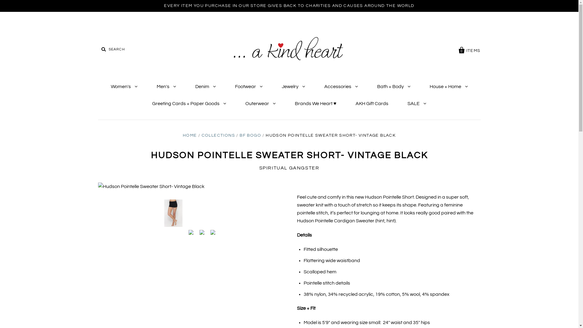 The height and width of the screenshot is (328, 583). I want to click on SALE, so click(417, 104).